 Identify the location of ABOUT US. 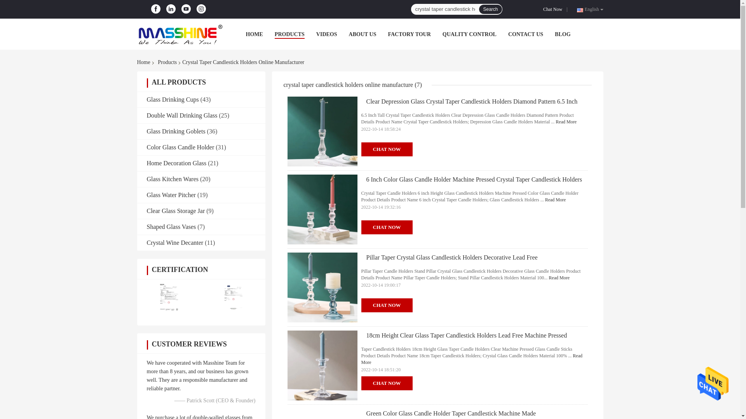
(363, 34).